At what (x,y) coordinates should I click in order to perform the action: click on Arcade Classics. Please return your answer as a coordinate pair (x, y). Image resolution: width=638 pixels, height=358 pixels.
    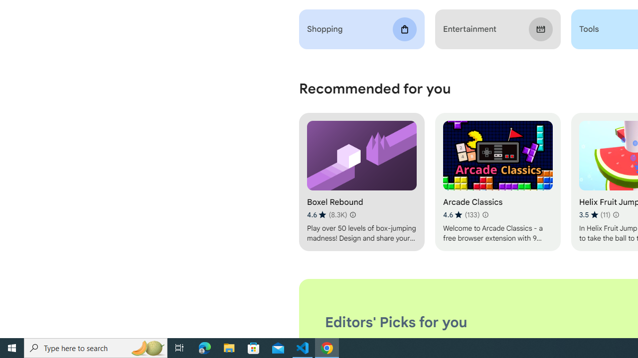
    Looking at the image, I should click on (497, 182).